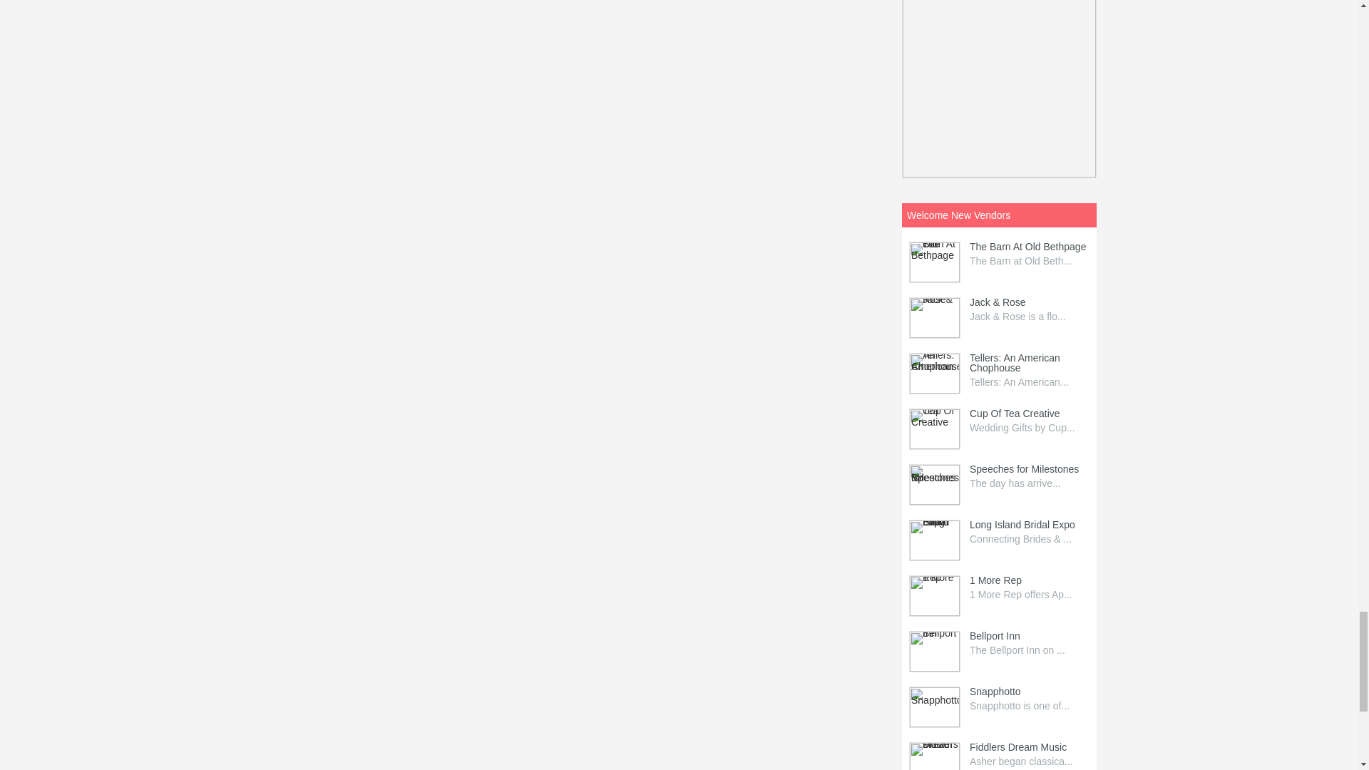  I want to click on Snapphotto, so click(934, 707).